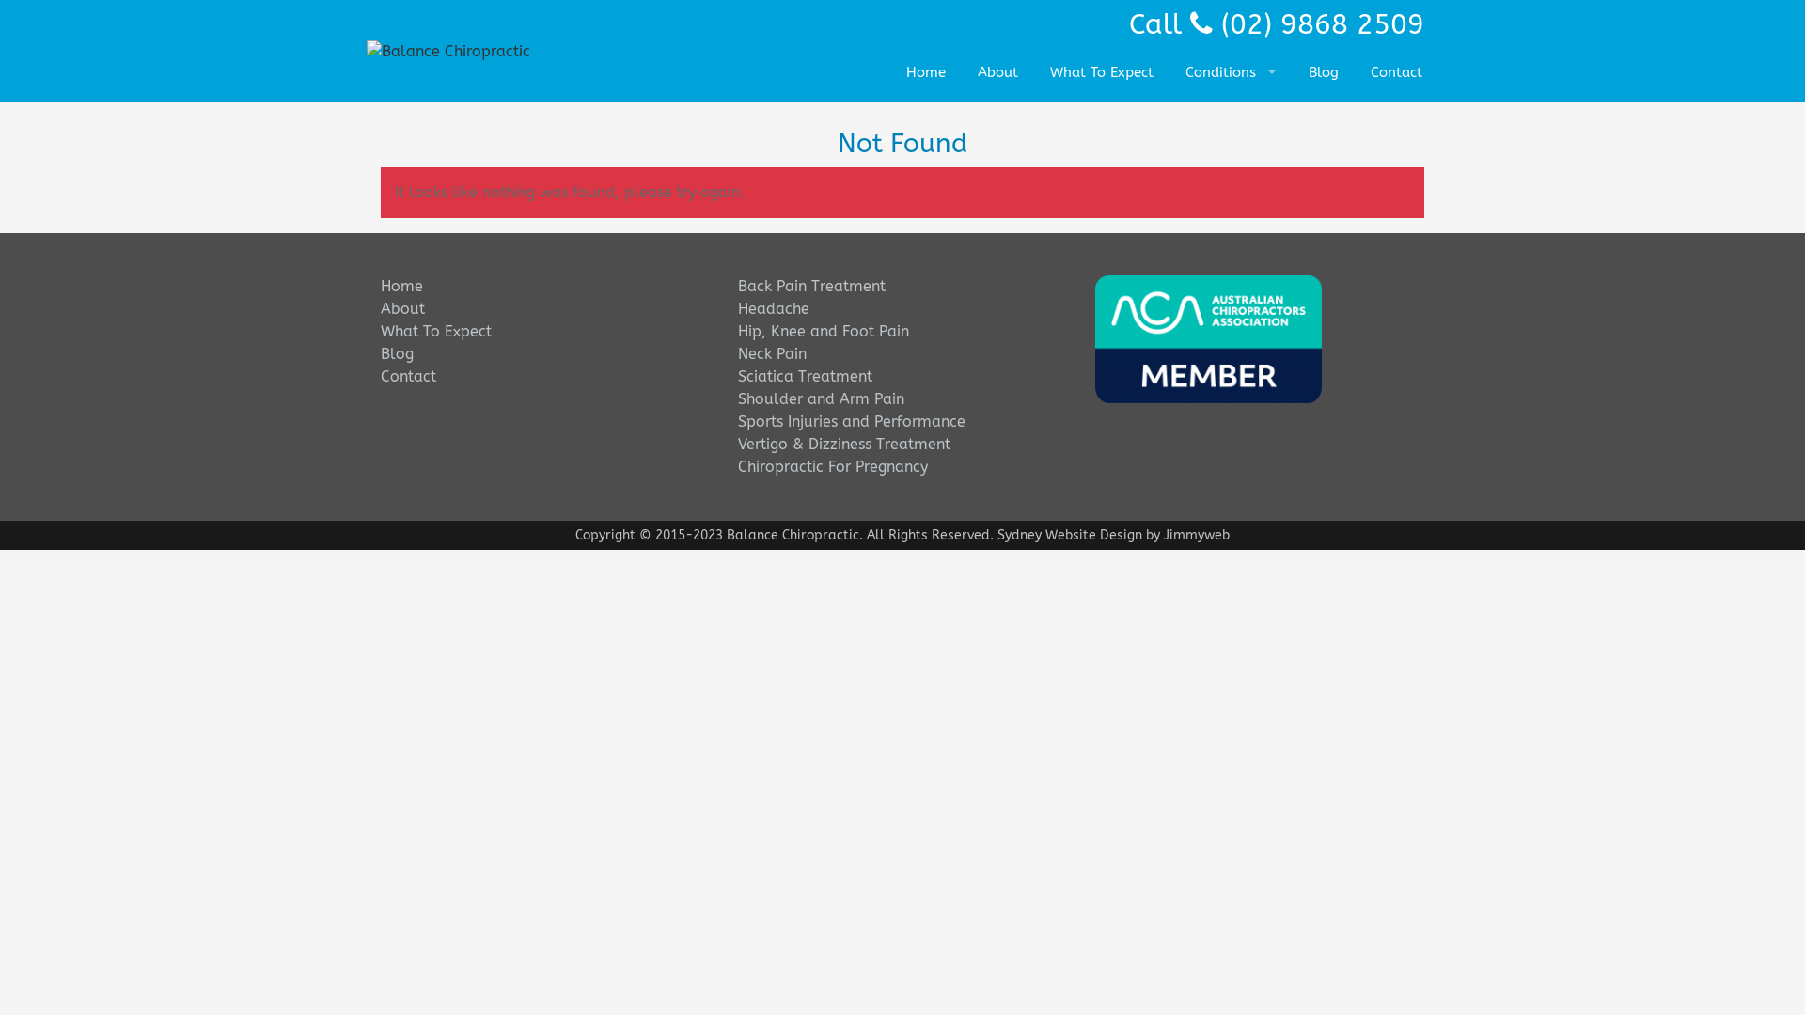 This screenshot has width=1805, height=1015. Describe the element at coordinates (402, 286) in the screenshot. I see `Home` at that location.